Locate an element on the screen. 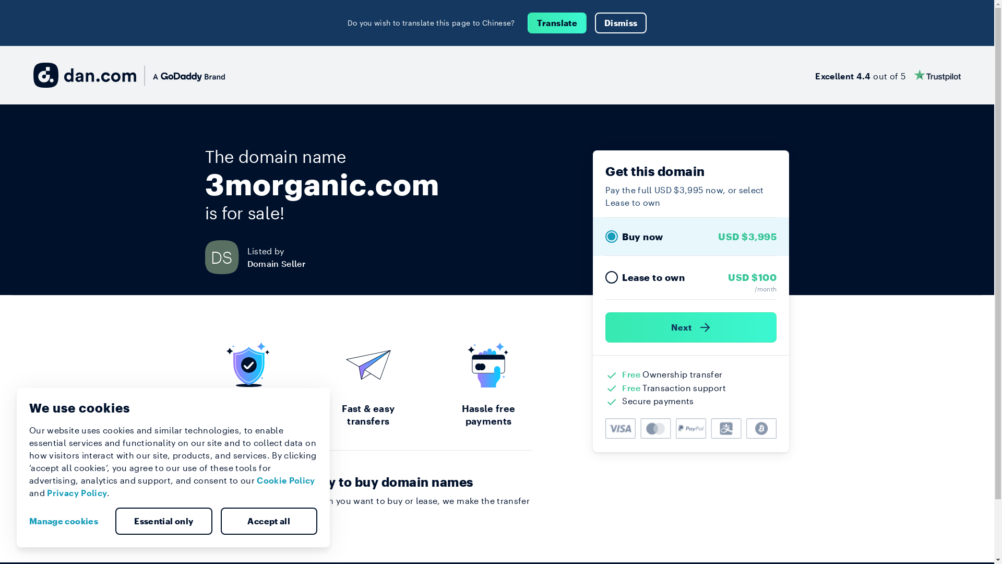 Image resolution: width=1002 pixels, height=564 pixels. Translate is located at coordinates (557, 23).